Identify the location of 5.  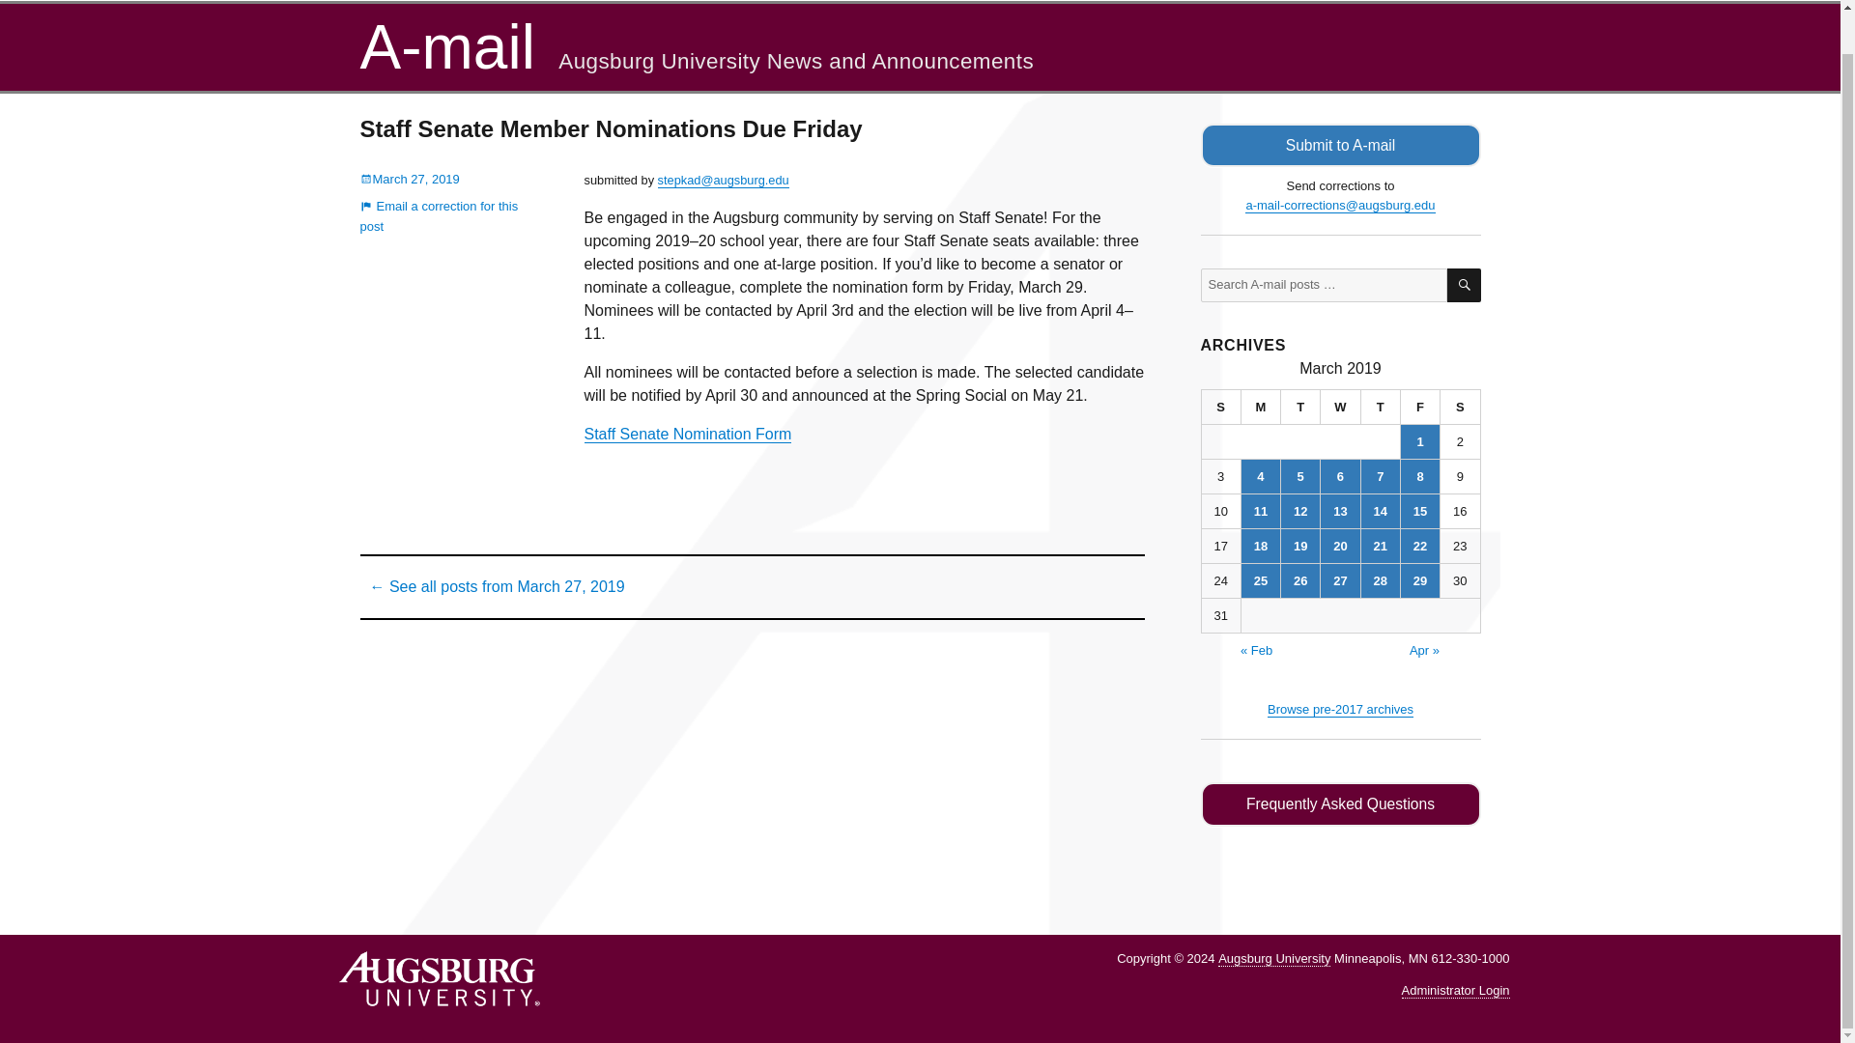
(1300, 476).